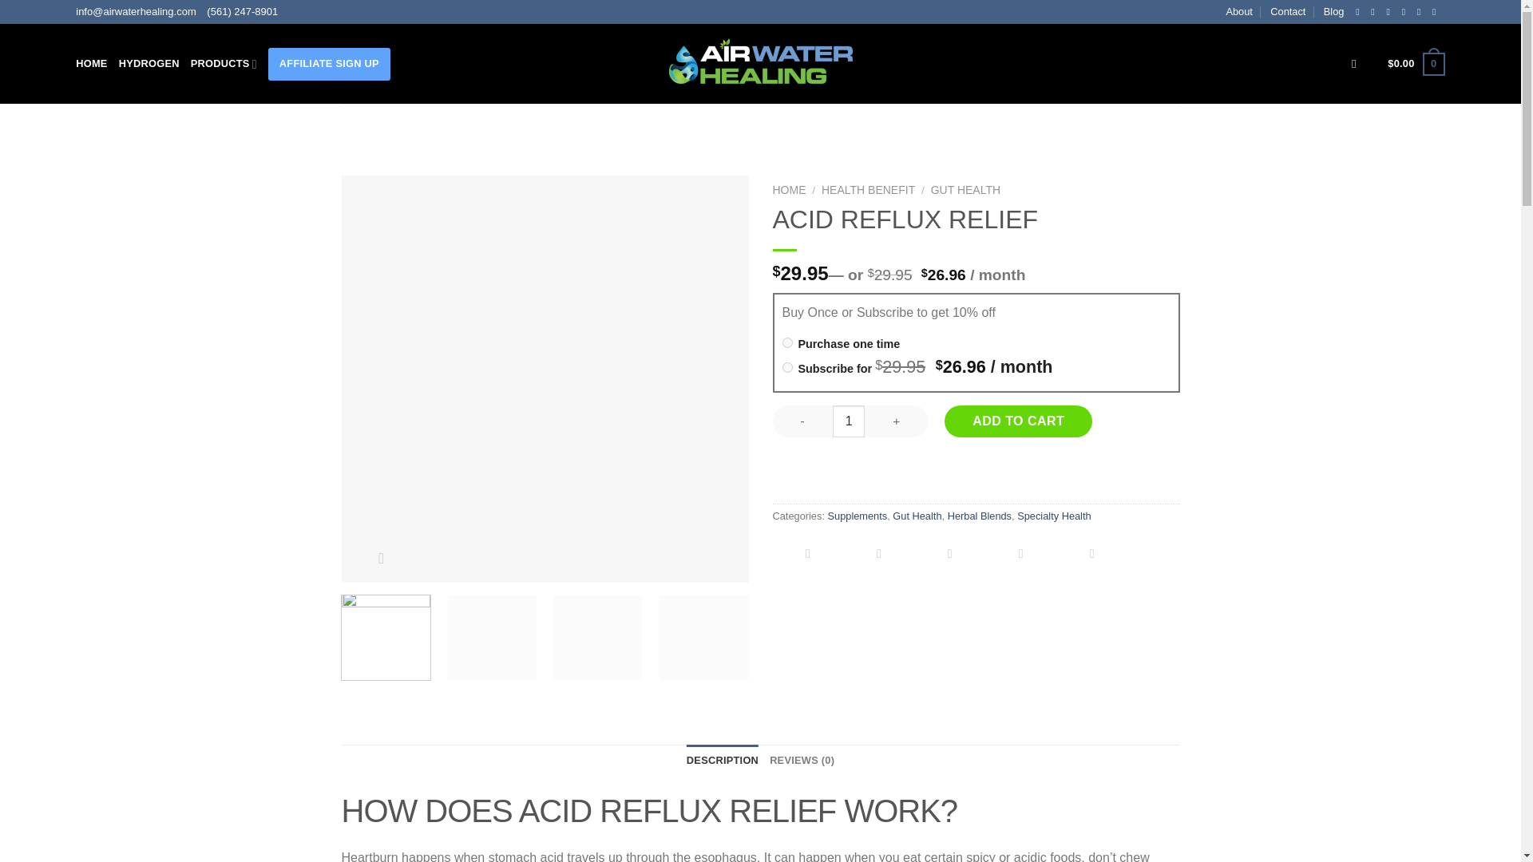  What do you see at coordinates (1288, 12) in the screenshot?
I see `Contact` at bounding box center [1288, 12].